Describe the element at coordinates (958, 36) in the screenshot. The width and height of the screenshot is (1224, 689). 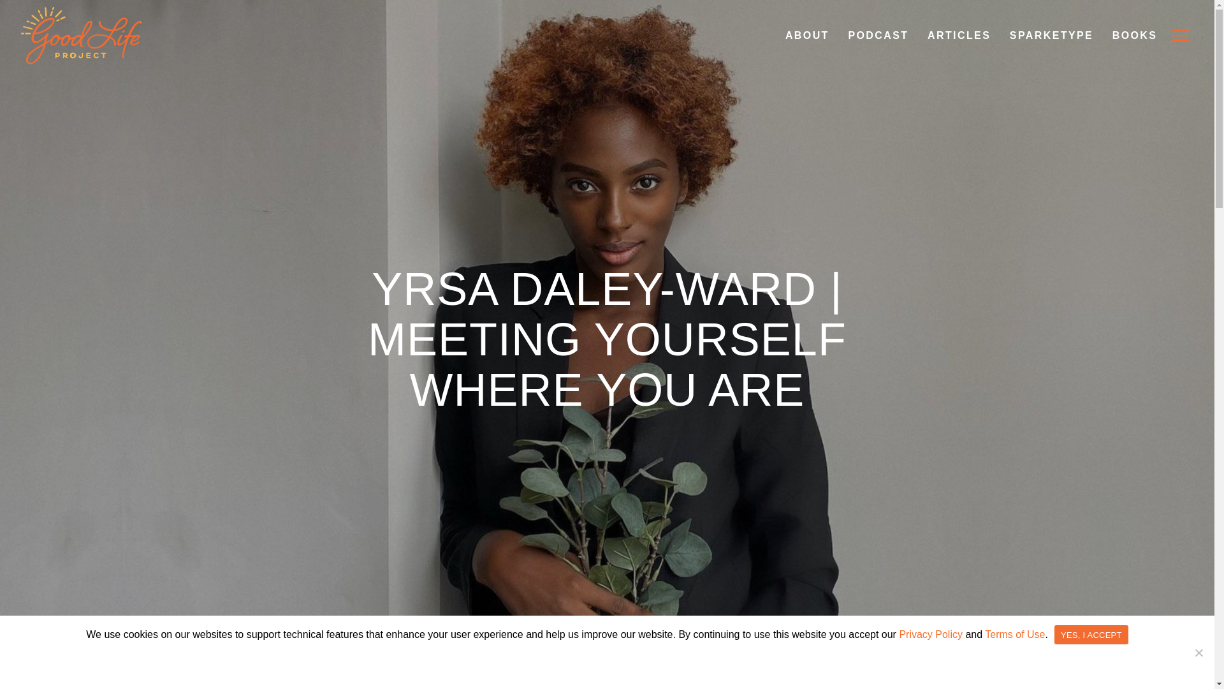
I see `ARTICLES` at that location.